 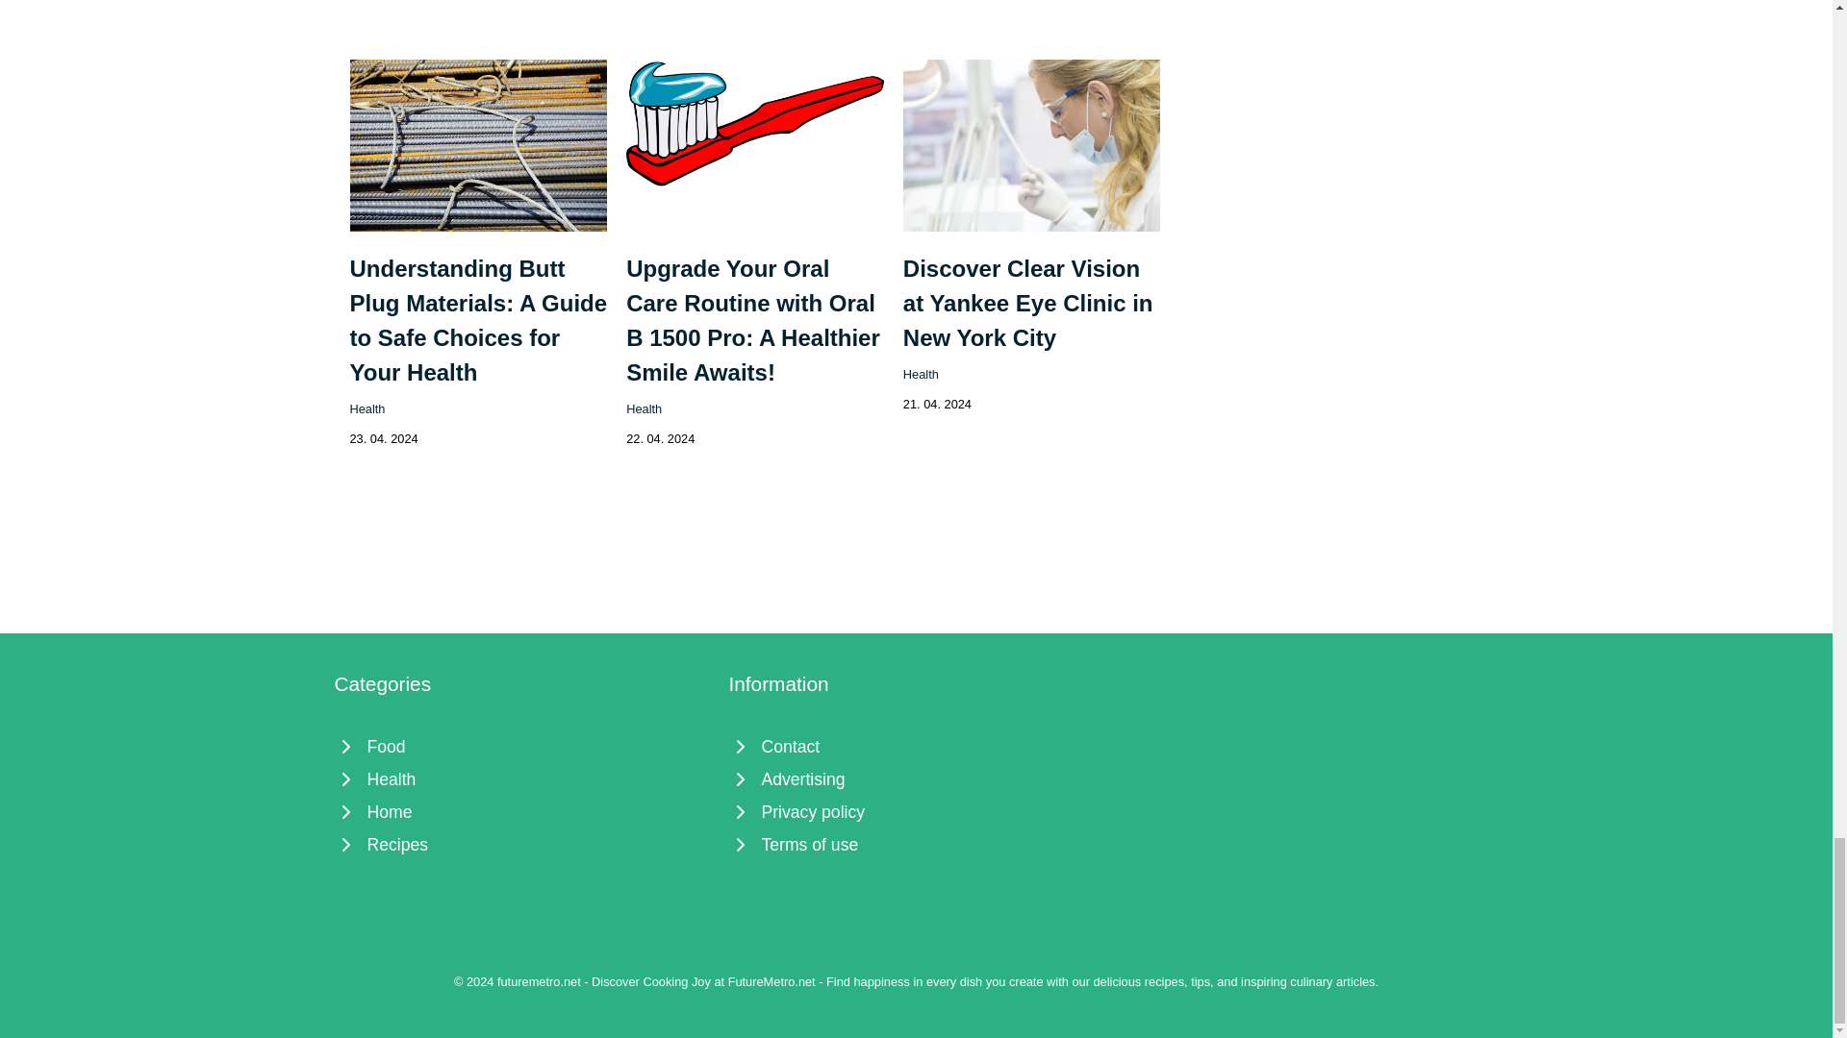 I want to click on Food, so click(x=521, y=746).